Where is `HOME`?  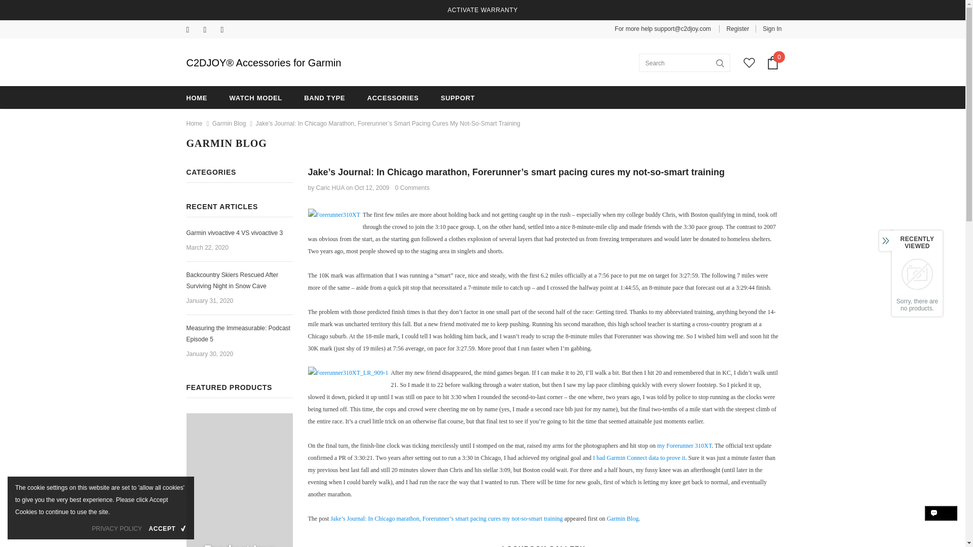
HOME is located at coordinates (197, 97).